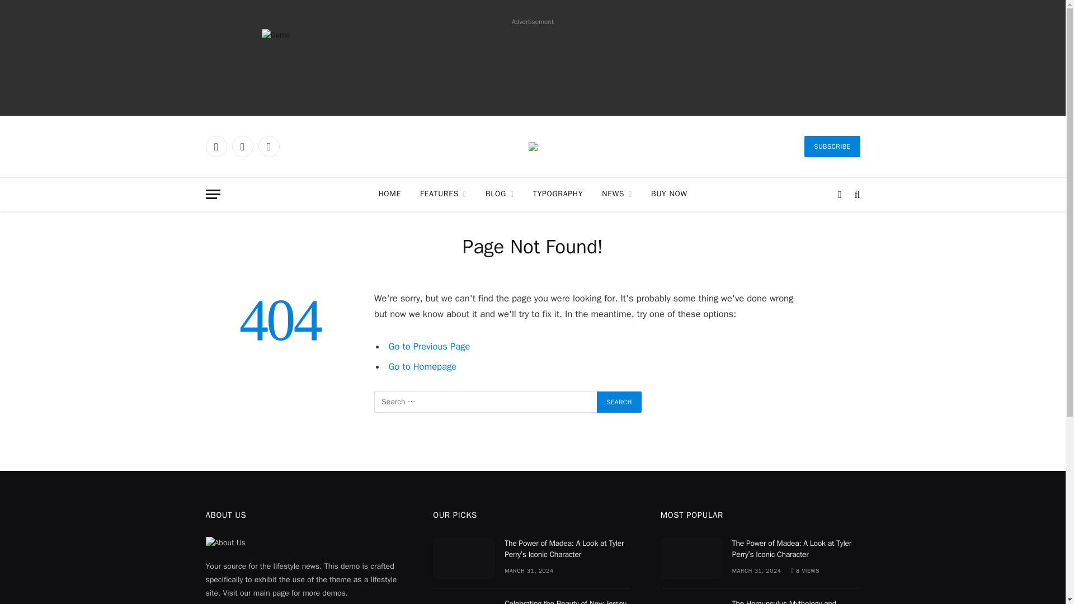 Image resolution: width=1074 pixels, height=604 pixels. I want to click on Instagram, so click(268, 147).